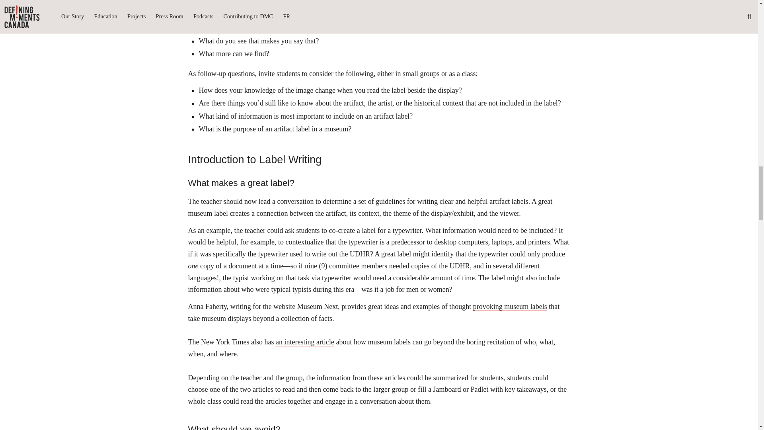  I want to click on an interesting article, so click(305, 342).